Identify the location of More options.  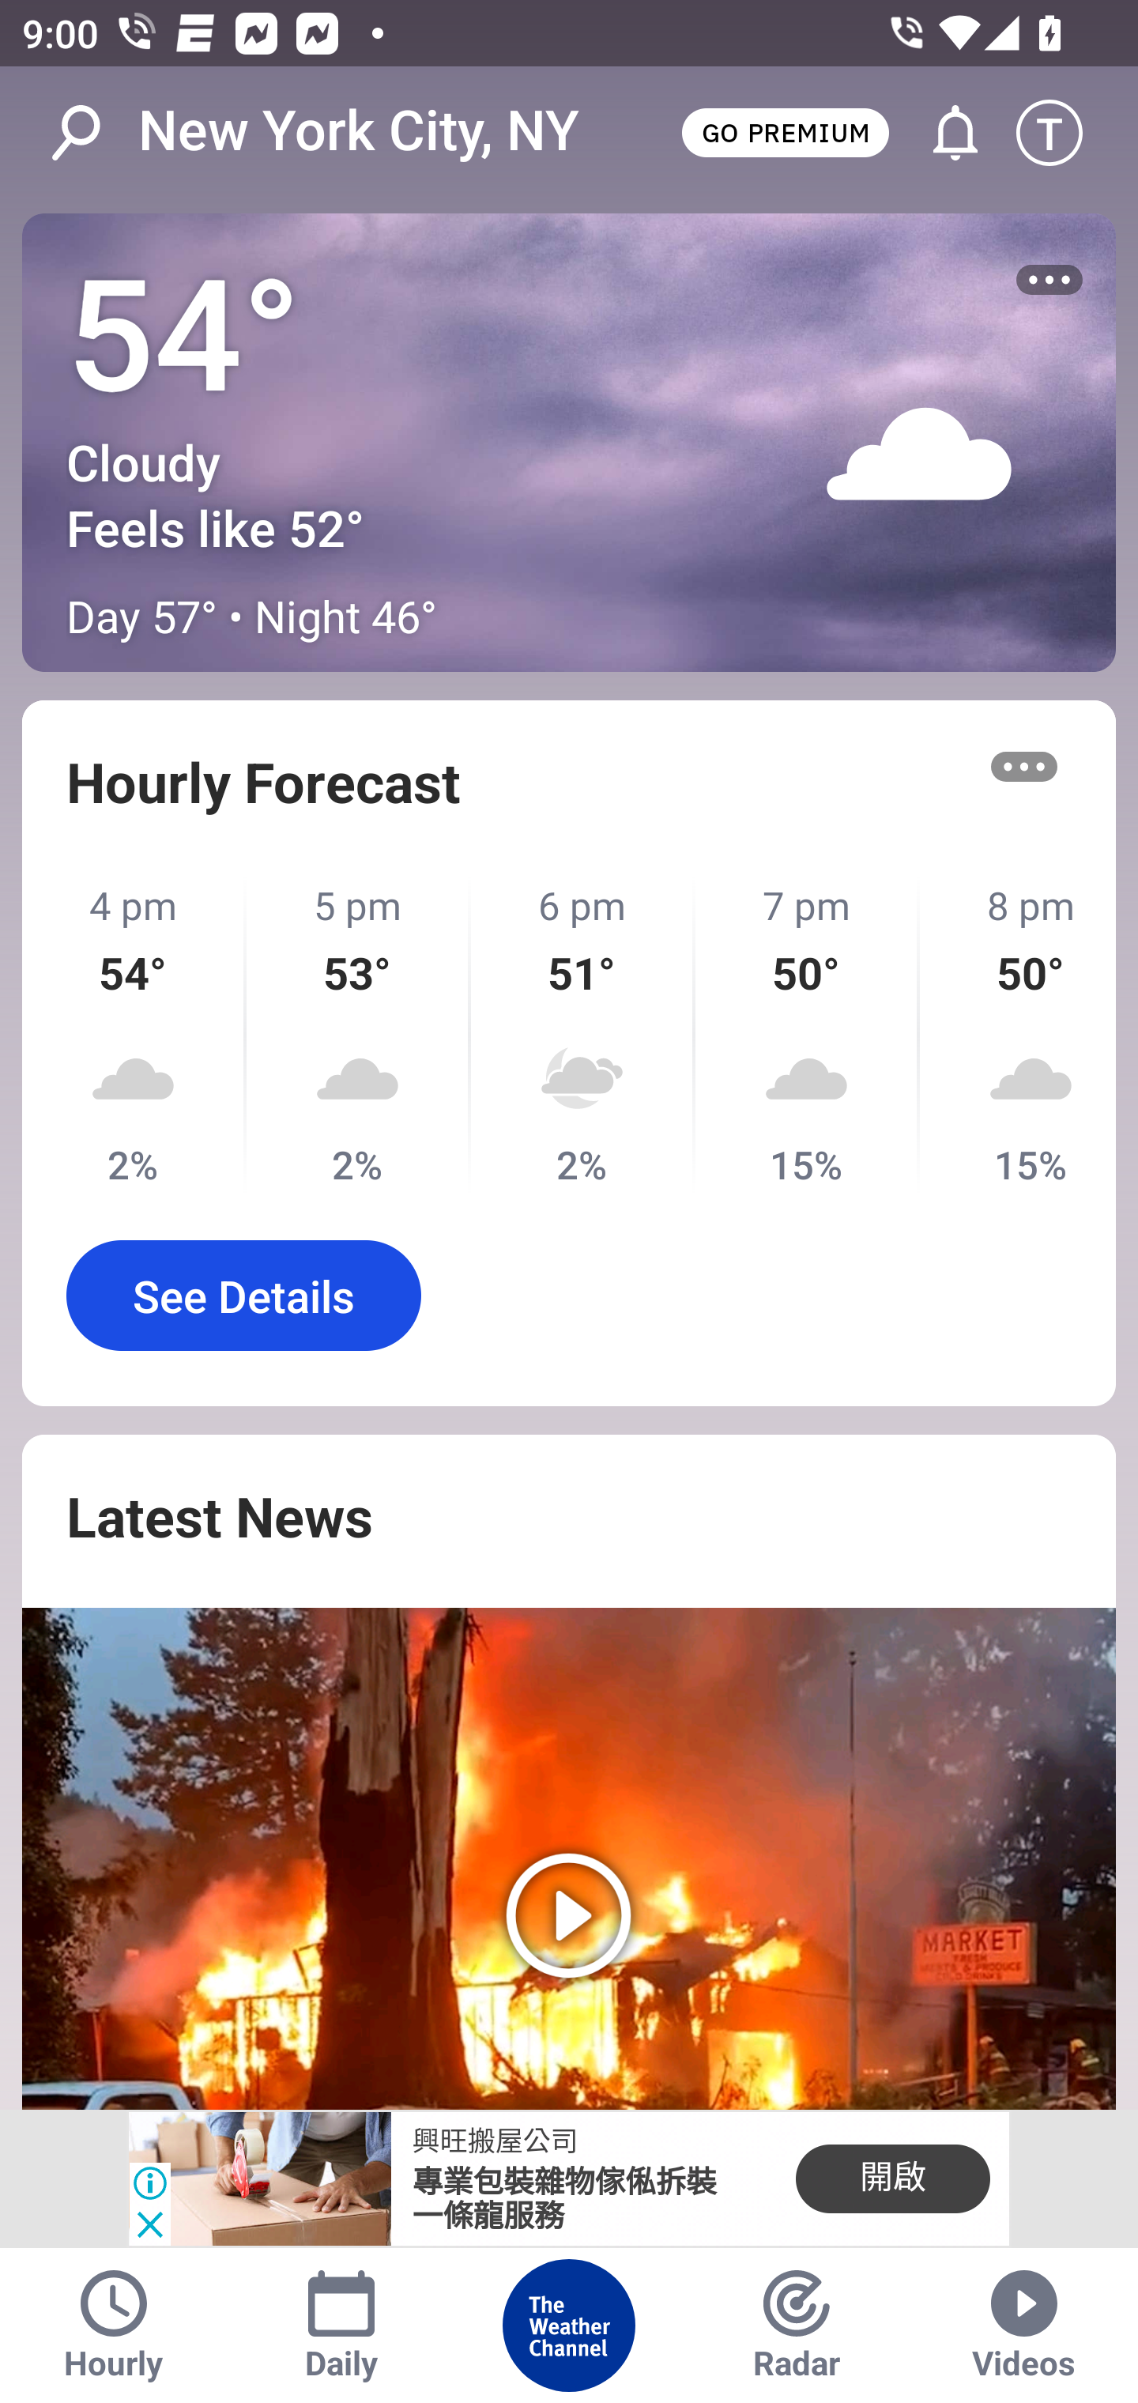
(1049, 280).